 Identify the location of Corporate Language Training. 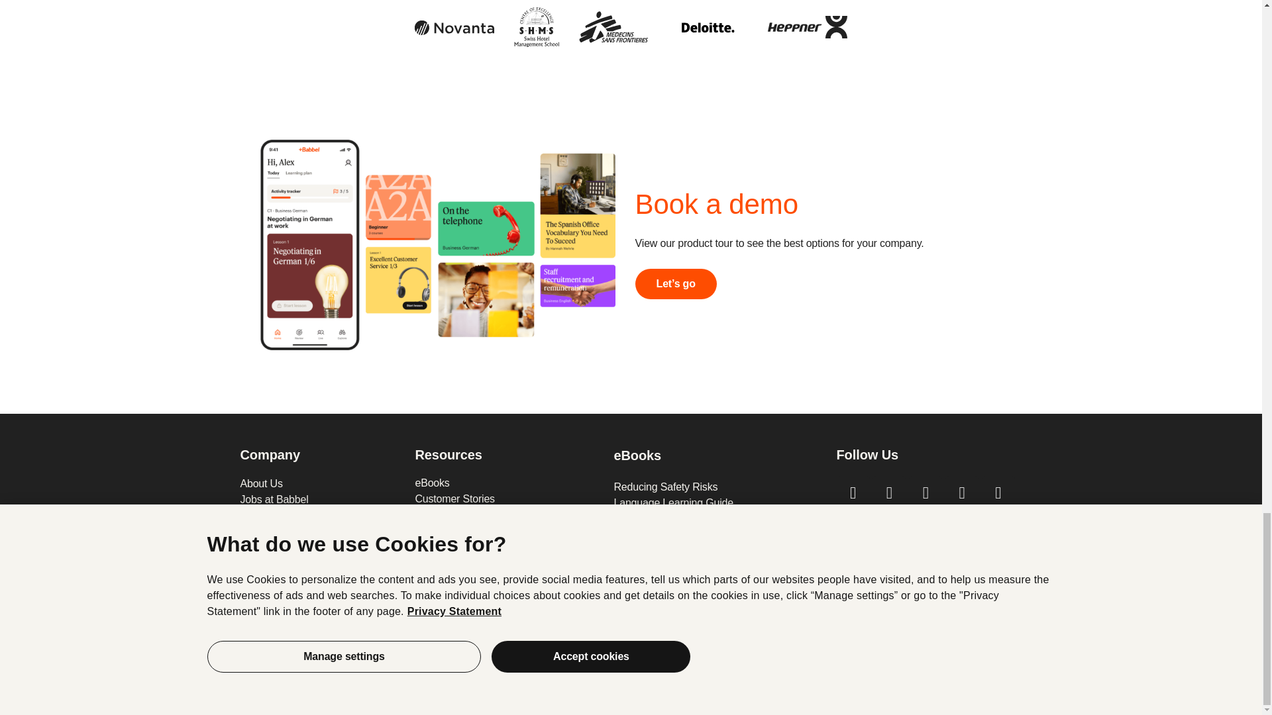
(507, 546).